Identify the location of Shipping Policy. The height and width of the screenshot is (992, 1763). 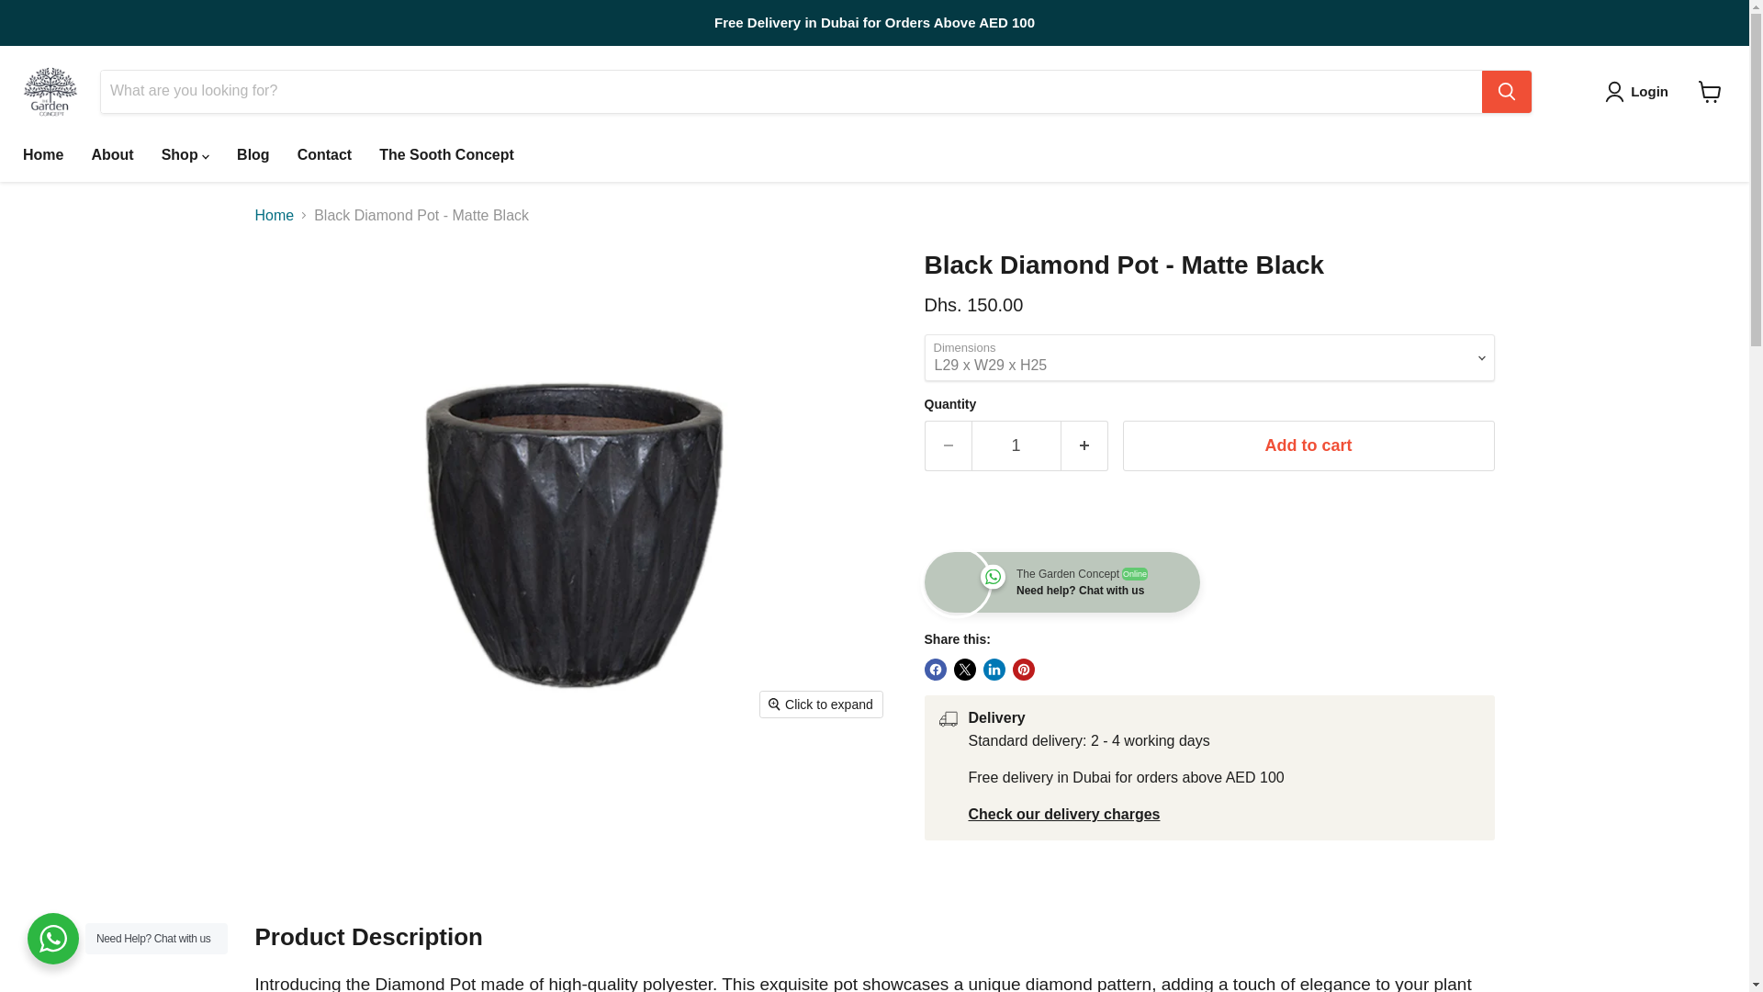
(1063, 814).